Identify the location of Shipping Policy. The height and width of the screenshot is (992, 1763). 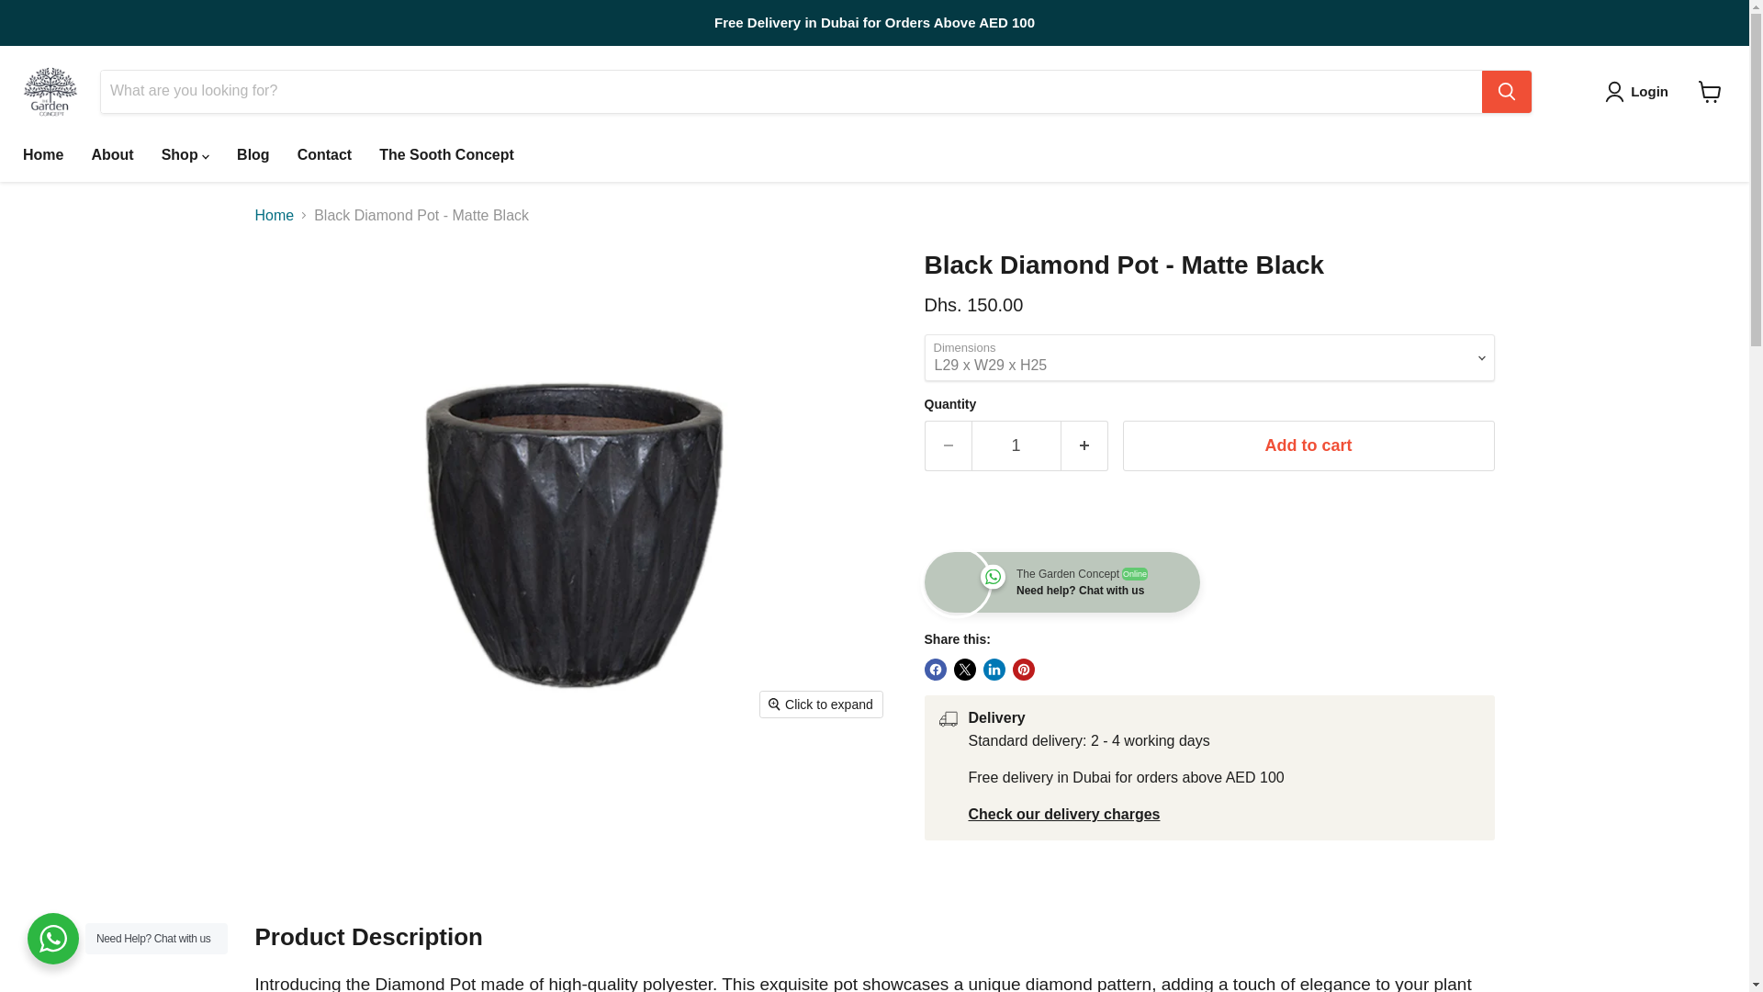
(1063, 814).